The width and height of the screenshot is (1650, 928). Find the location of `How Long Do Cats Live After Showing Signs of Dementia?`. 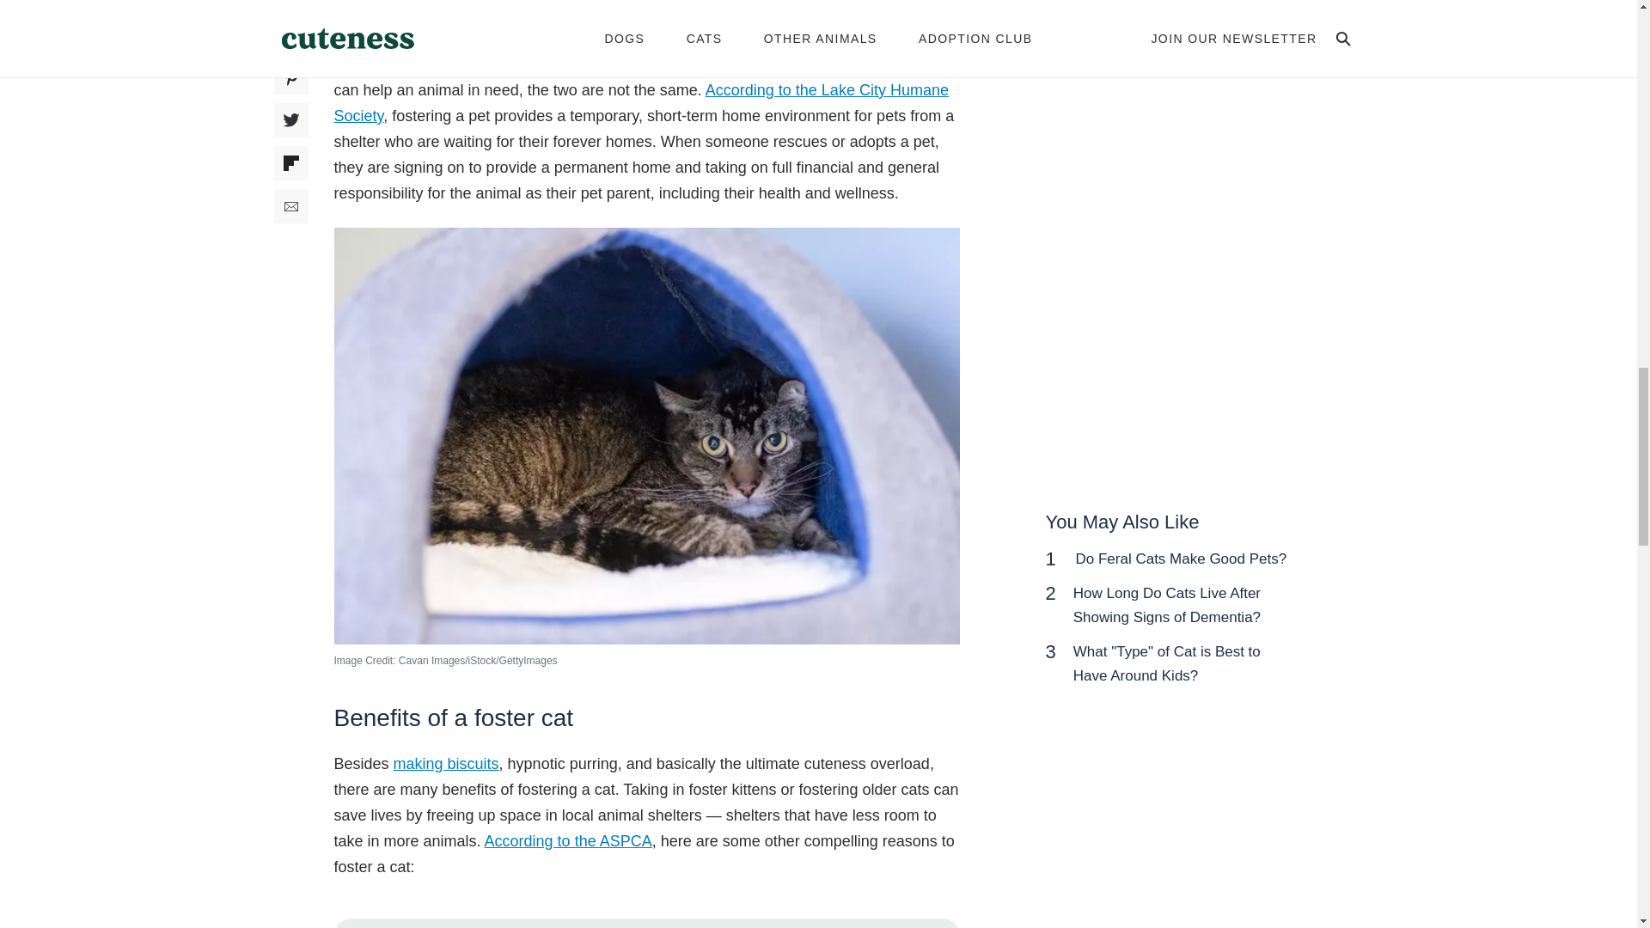

How Long Do Cats Live After Showing Signs of Dementia? is located at coordinates (1167, 605).